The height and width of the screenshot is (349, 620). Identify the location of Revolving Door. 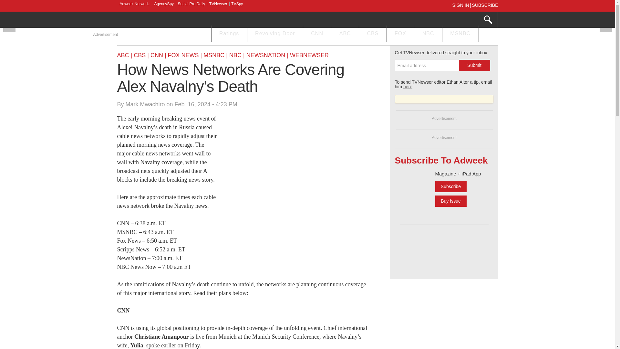
(275, 34).